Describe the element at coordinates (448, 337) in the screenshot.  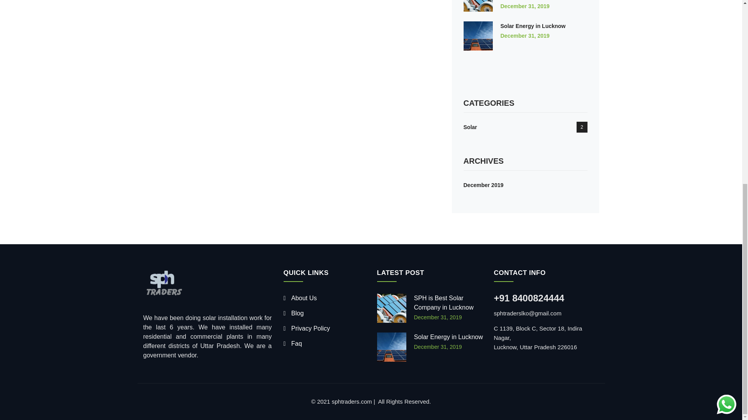
I see `Solar Energy in Lucknow` at that location.